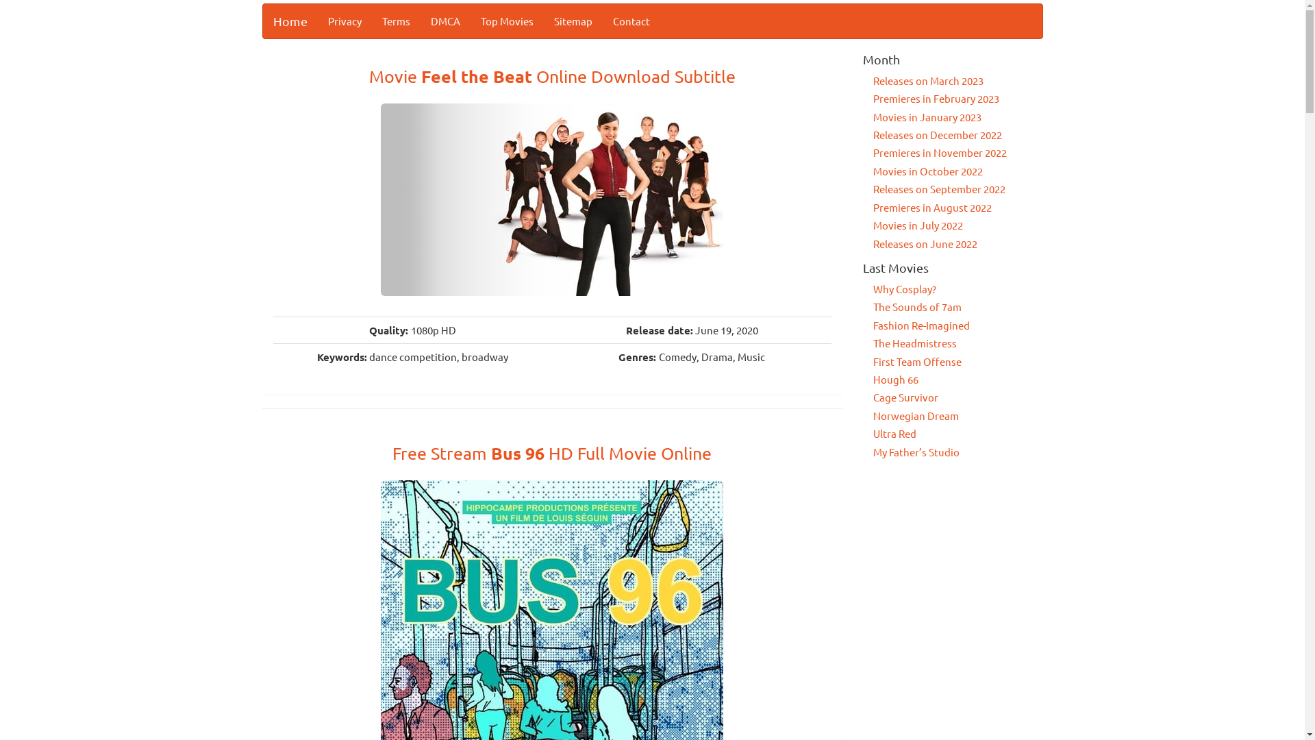 The height and width of the screenshot is (740, 1315). Describe the element at coordinates (552, 454) in the screenshot. I see `Free Stream Bus 96 HD Full Movie Online` at that location.